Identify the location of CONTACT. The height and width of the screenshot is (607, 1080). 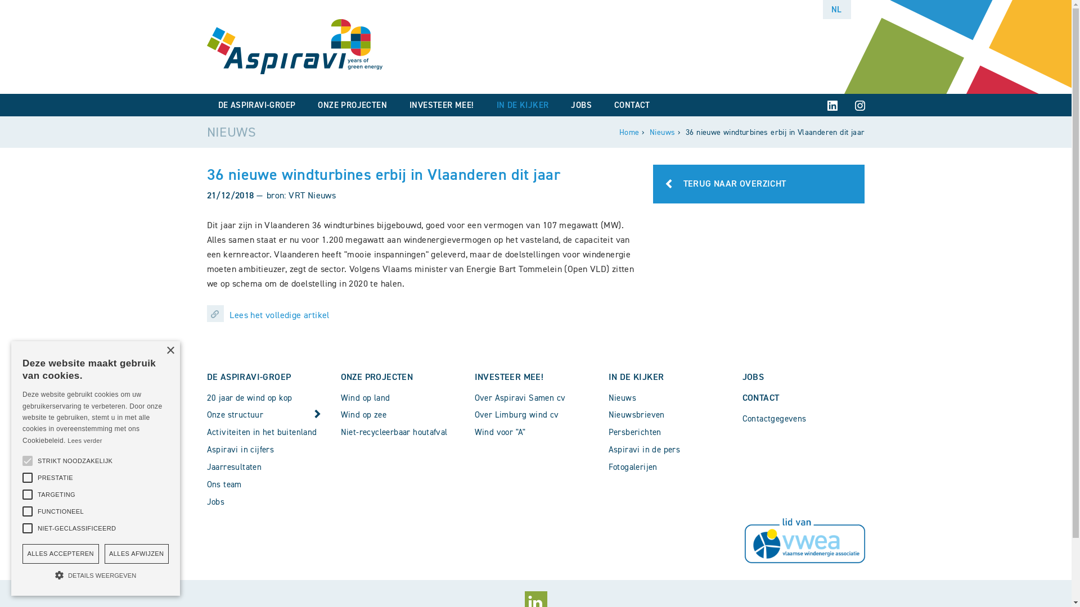
(632, 105).